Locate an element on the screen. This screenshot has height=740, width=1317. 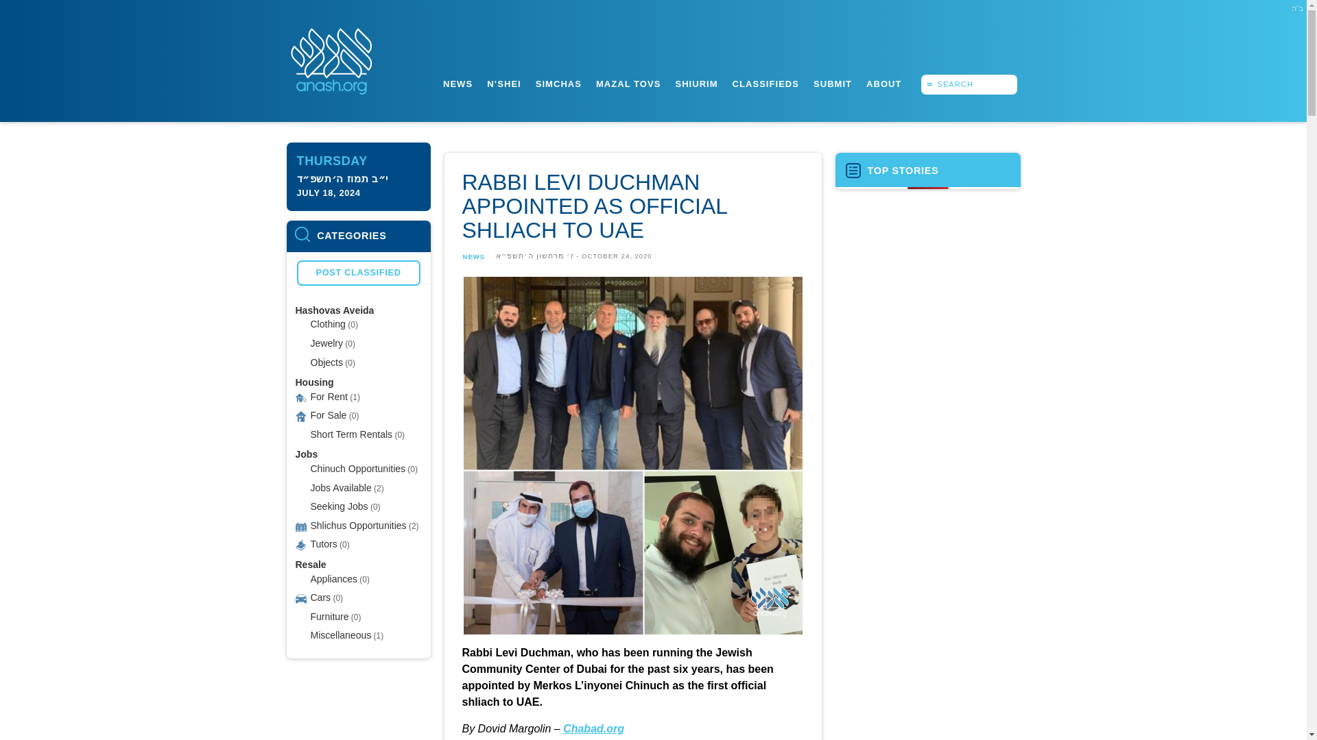
CATEGORIES is located at coordinates (358, 236).